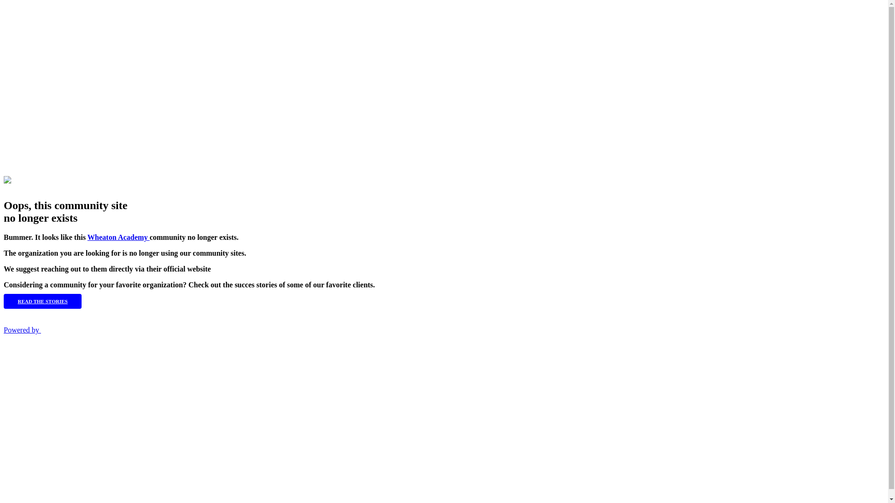 The height and width of the screenshot is (503, 895). I want to click on Wheaton Academy, so click(118, 238).